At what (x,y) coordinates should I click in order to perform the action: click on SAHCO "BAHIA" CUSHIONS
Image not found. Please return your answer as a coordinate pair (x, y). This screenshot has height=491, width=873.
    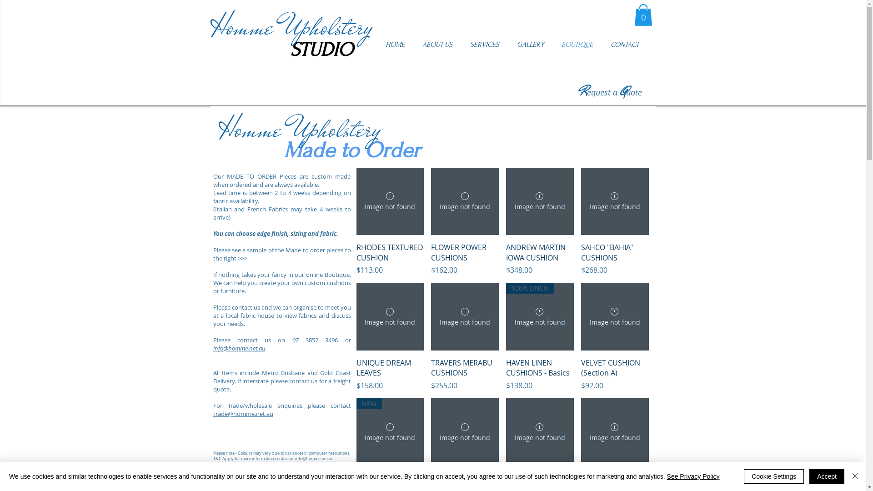
    Looking at the image, I should click on (615, 202).